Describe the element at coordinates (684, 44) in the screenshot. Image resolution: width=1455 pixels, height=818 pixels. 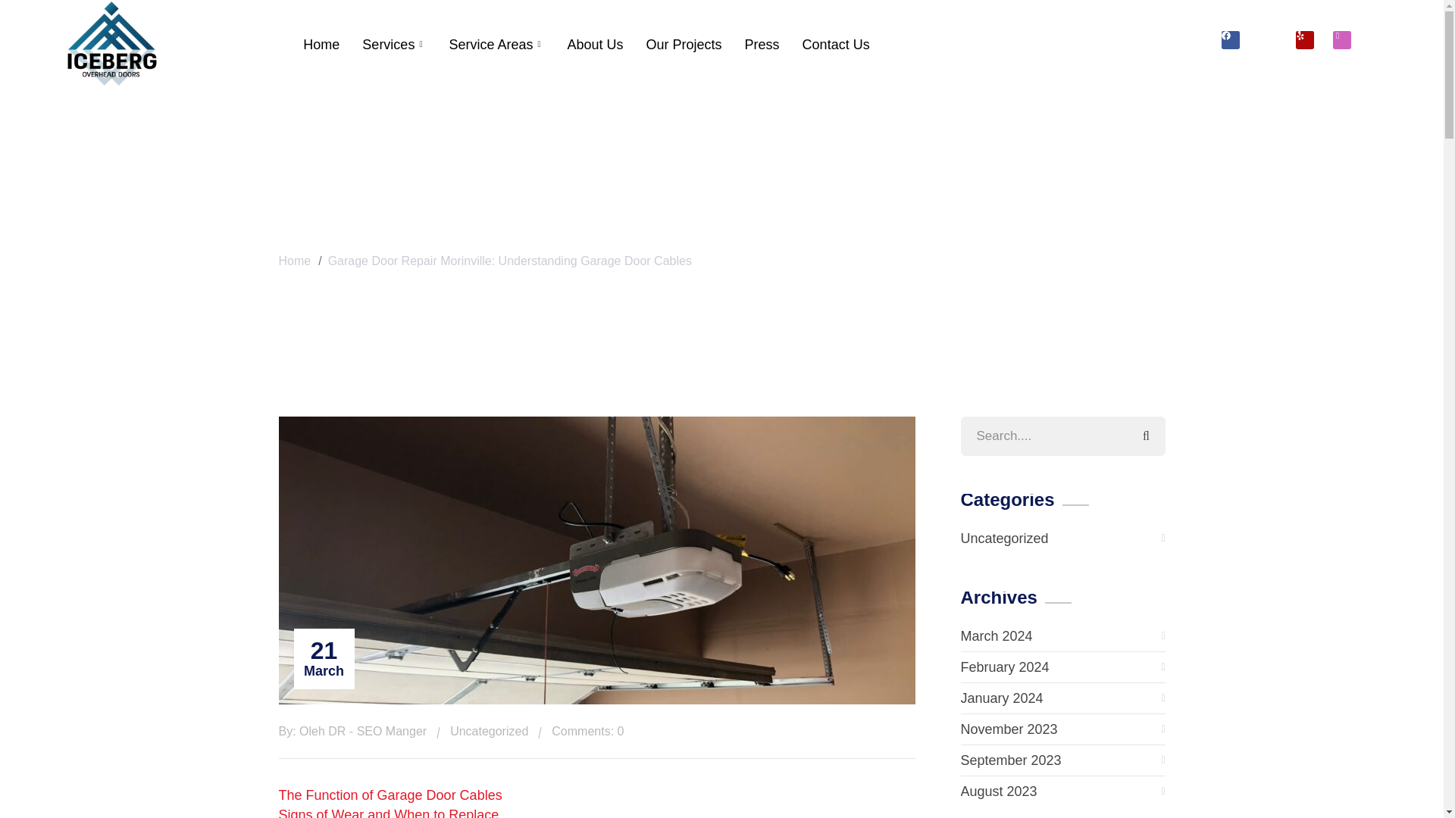
I see `Our Projects` at that location.